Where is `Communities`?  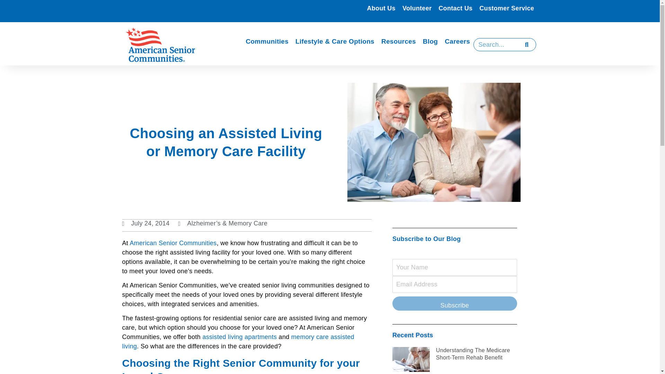 Communities is located at coordinates (267, 42).